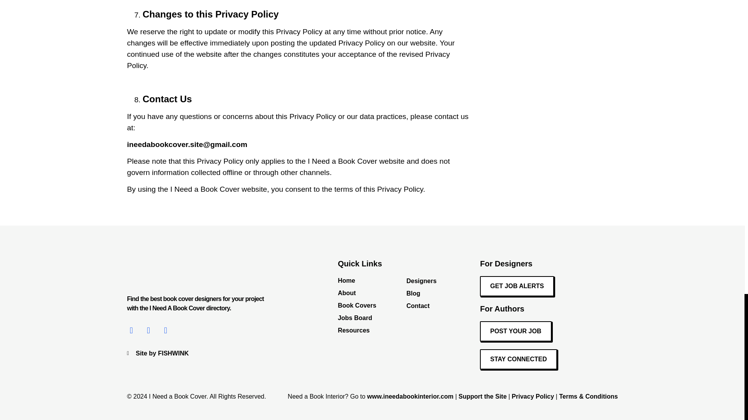  What do you see at coordinates (410, 396) in the screenshot?
I see `www.ineedabookinterior.com` at bounding box center [410, 396].